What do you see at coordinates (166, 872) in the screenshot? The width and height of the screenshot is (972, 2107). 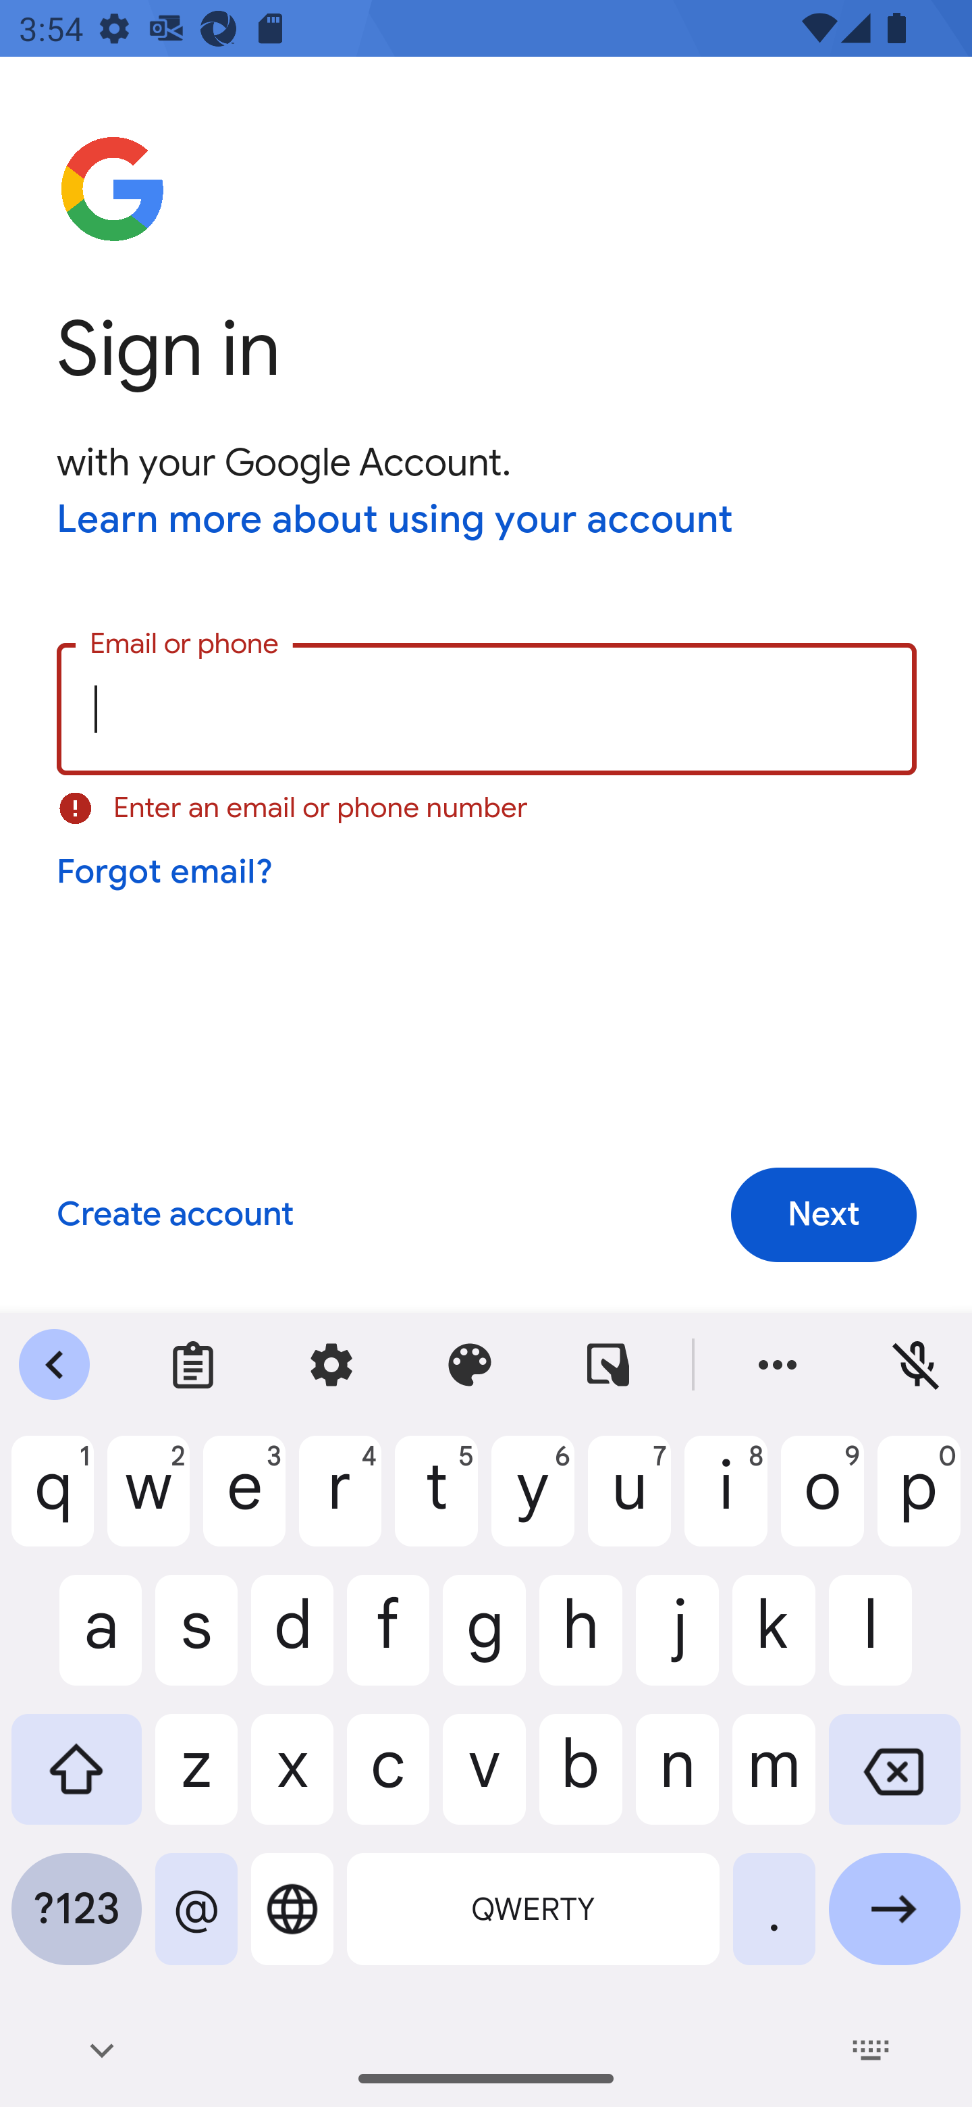 I see `Forgot email?` at bounding box center [166, 872].